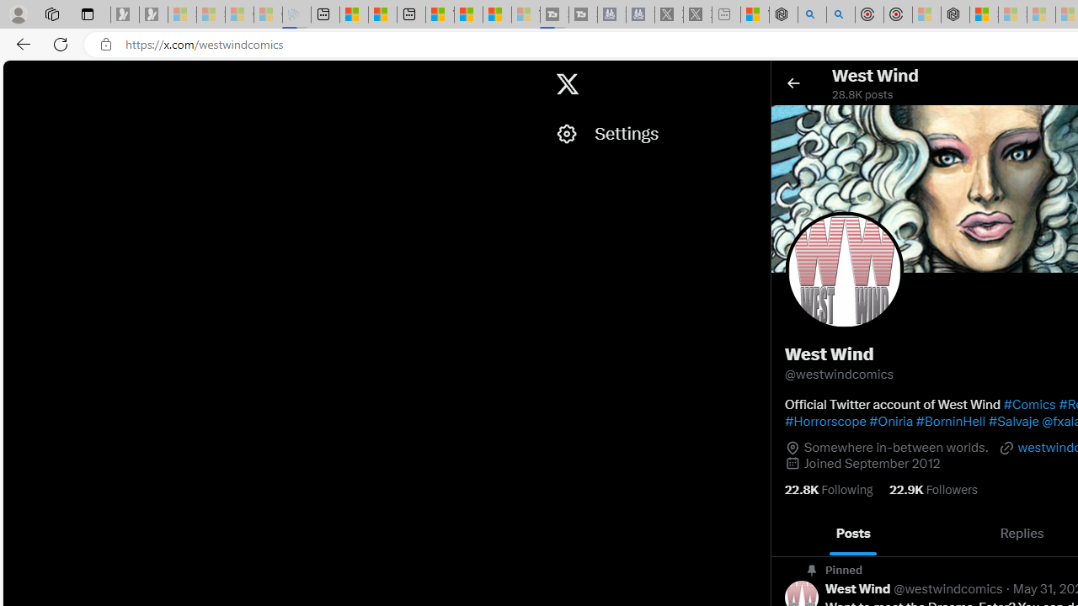  Describe the element at coordinates (933, 490) in the screenshot. I see `22.9K Followers` at that location.